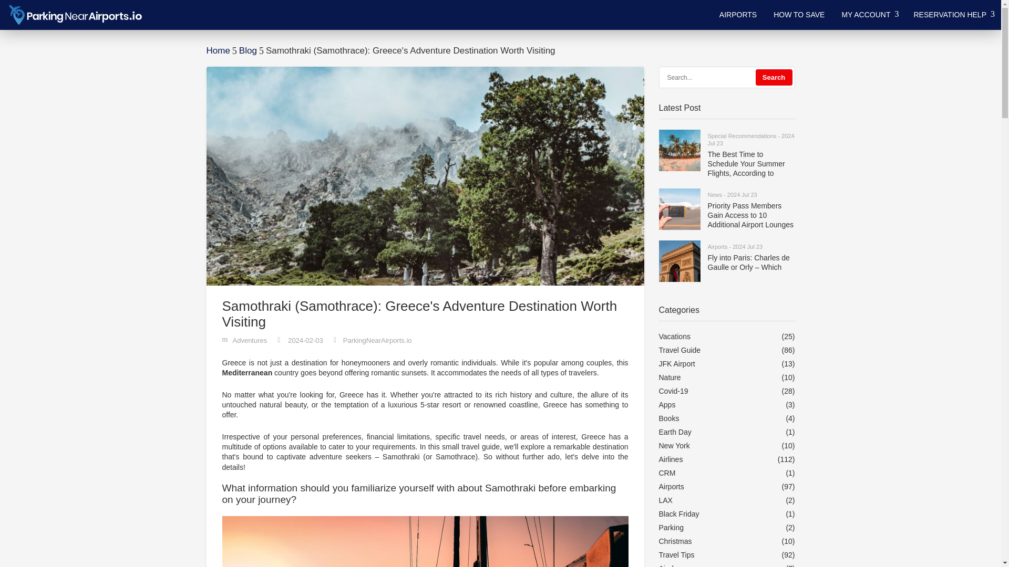 Image resolution: width=1009 pixels, height=567 pixels. I want to click on RESERVATION HELP, so click(953, 15).